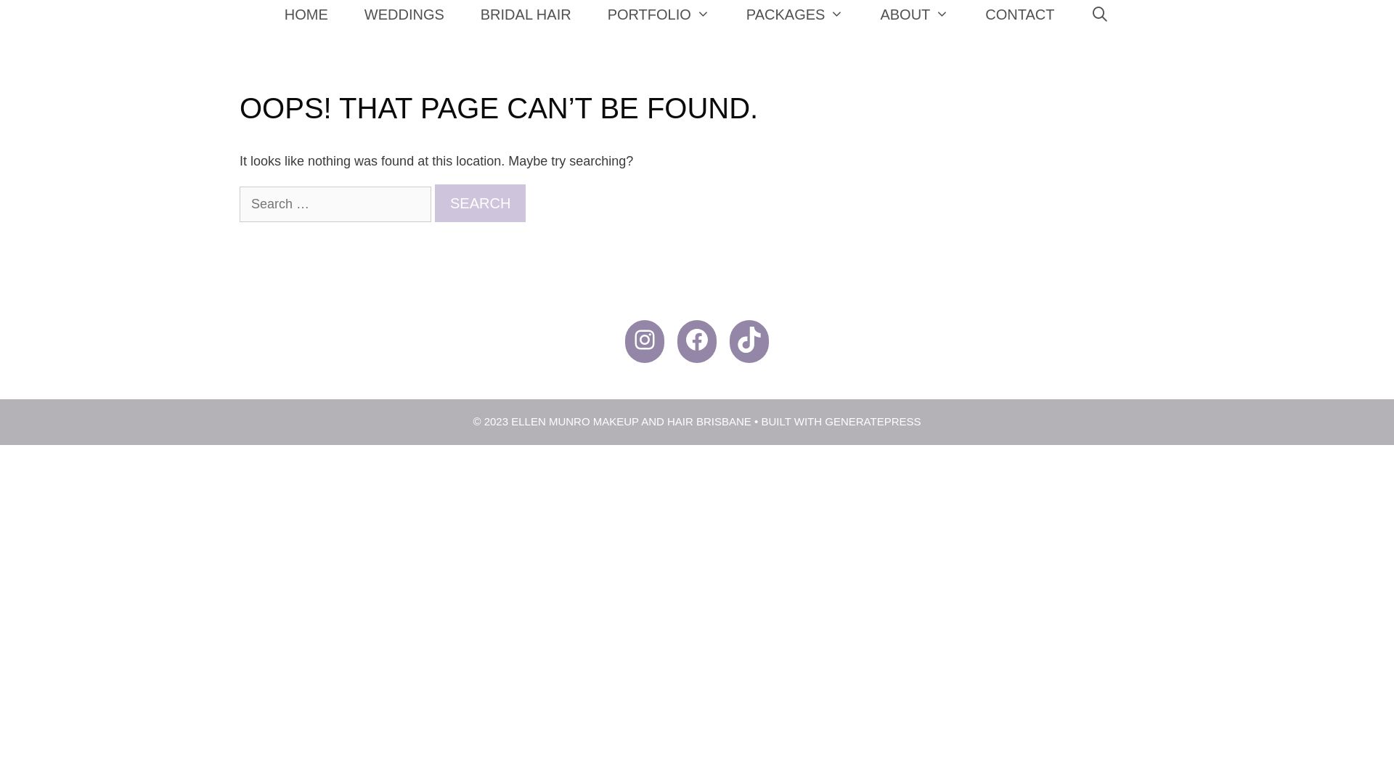  What do you see at coordinates (659, 15) in the screenshot?
I see `PORTFOLIO` at bounding box center [659, 15].